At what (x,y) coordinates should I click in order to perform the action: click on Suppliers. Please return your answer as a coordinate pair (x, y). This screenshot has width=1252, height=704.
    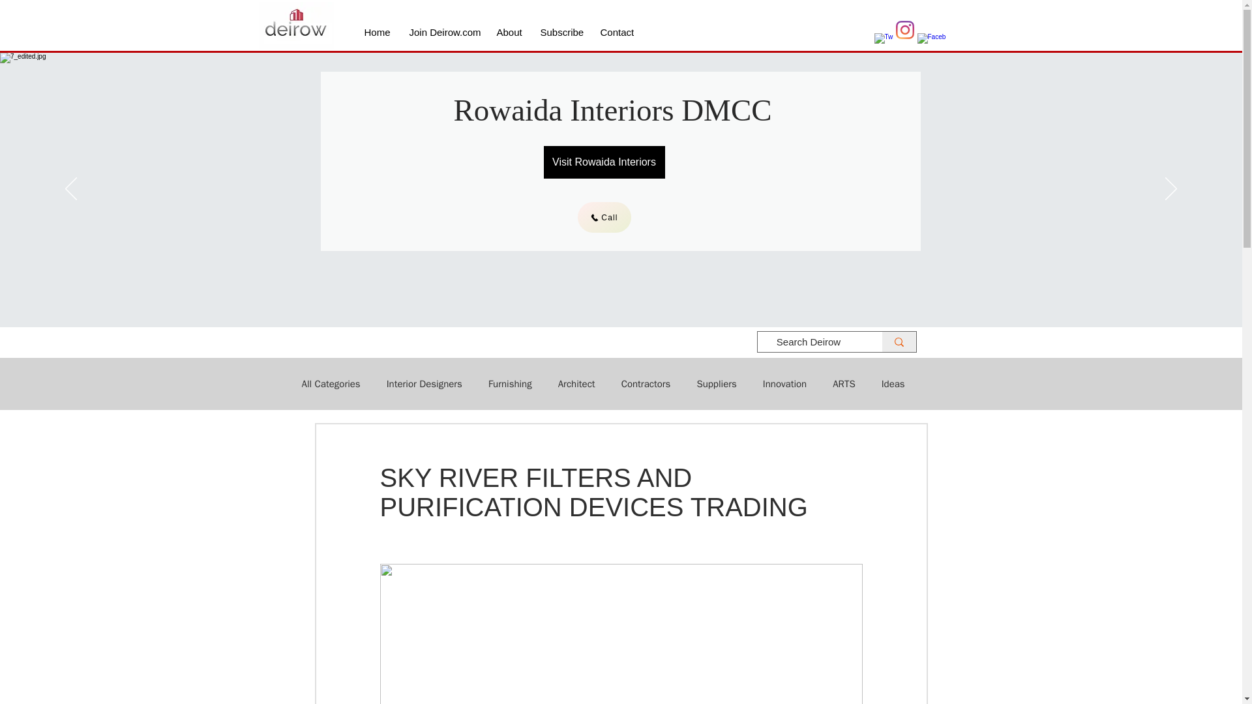
    Looking at the image, I should click on (716, 384).